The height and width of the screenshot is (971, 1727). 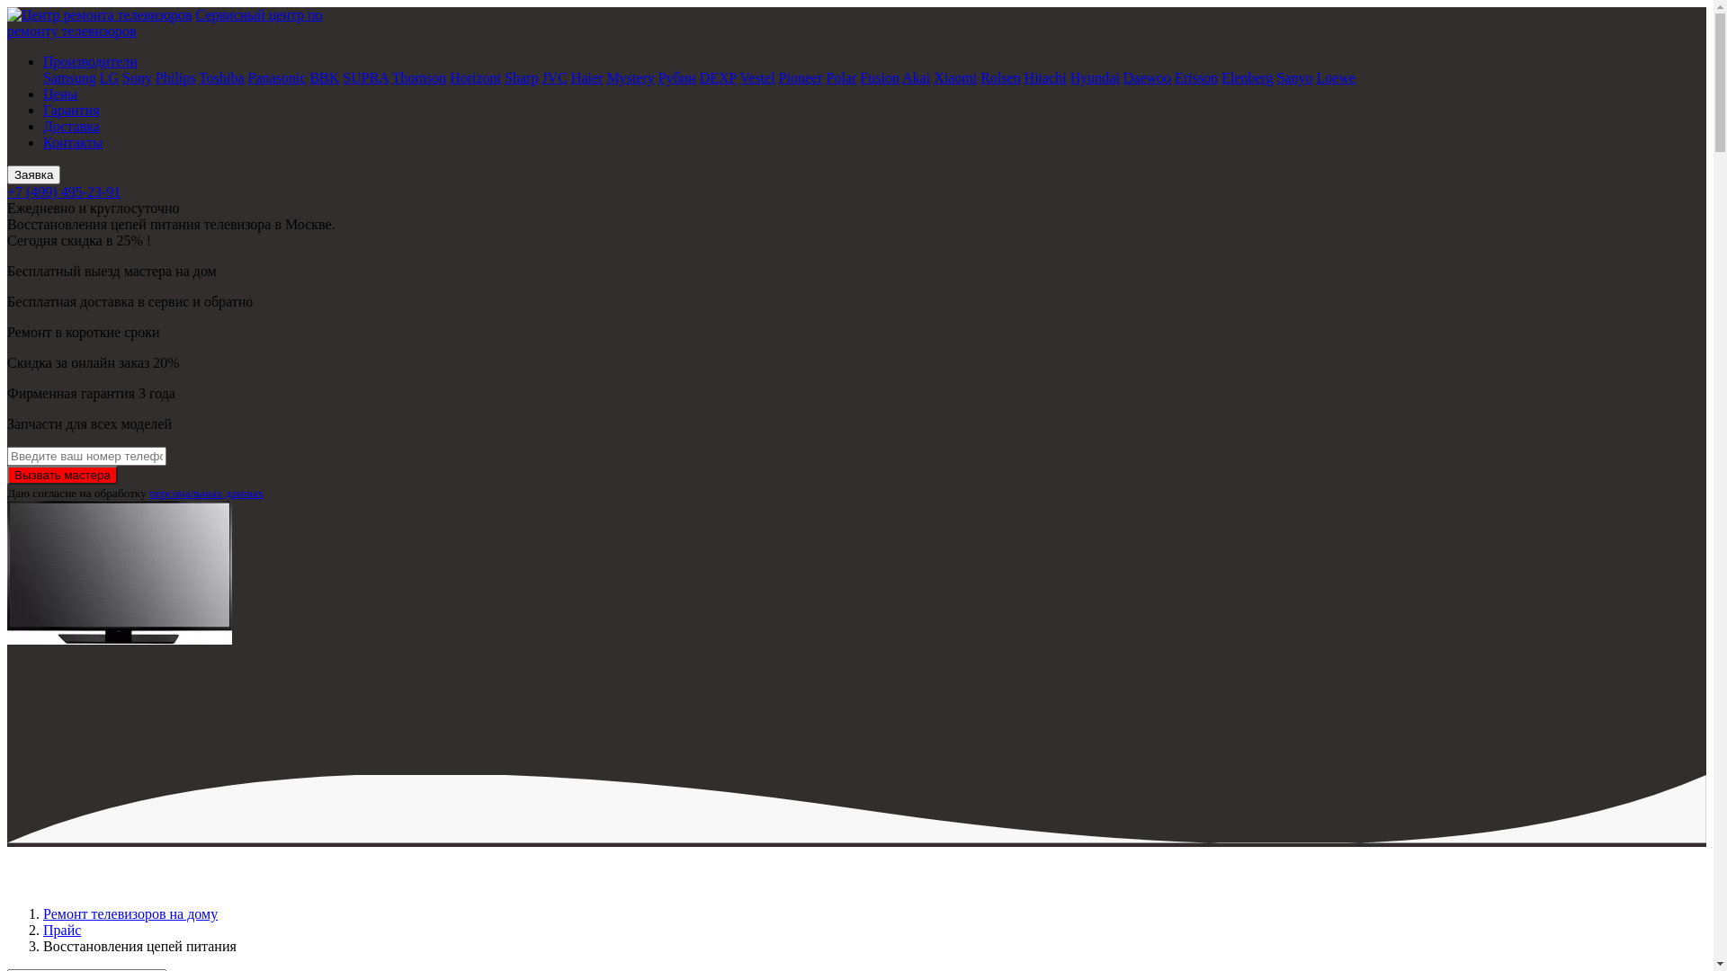 I want to click on Daewoo, so click(x=1148, y=77).